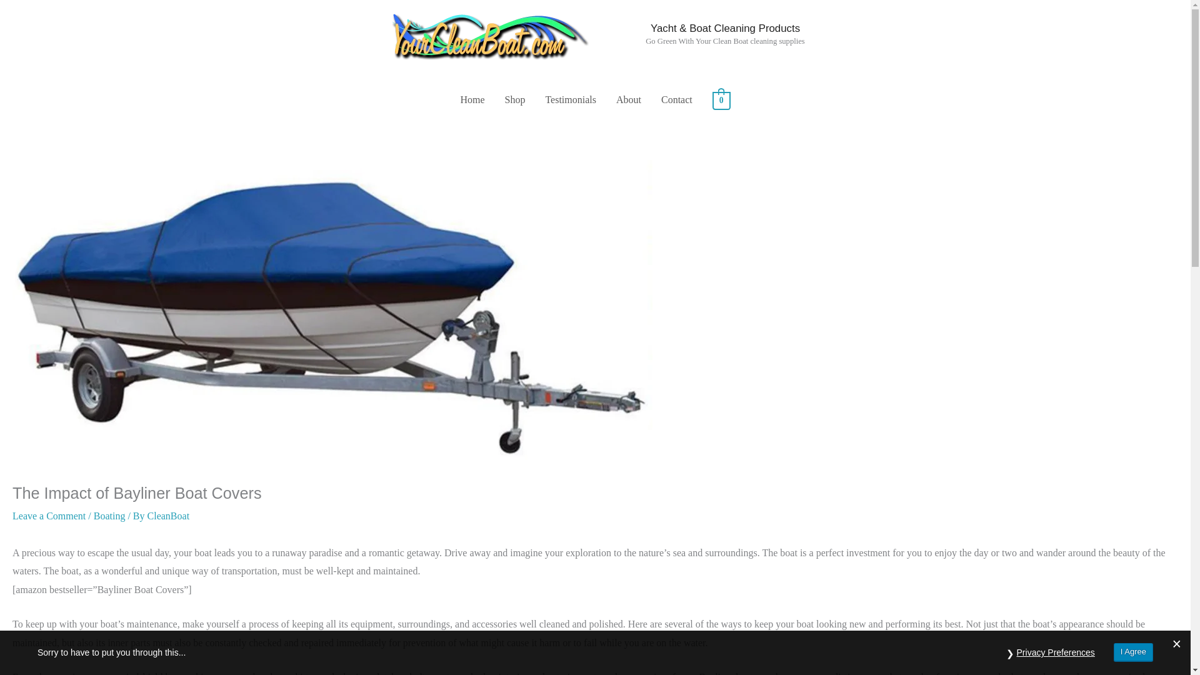  Describe the element at coordinates (49, 515) in the screenshot. I see `Leave a Comment` at that location.